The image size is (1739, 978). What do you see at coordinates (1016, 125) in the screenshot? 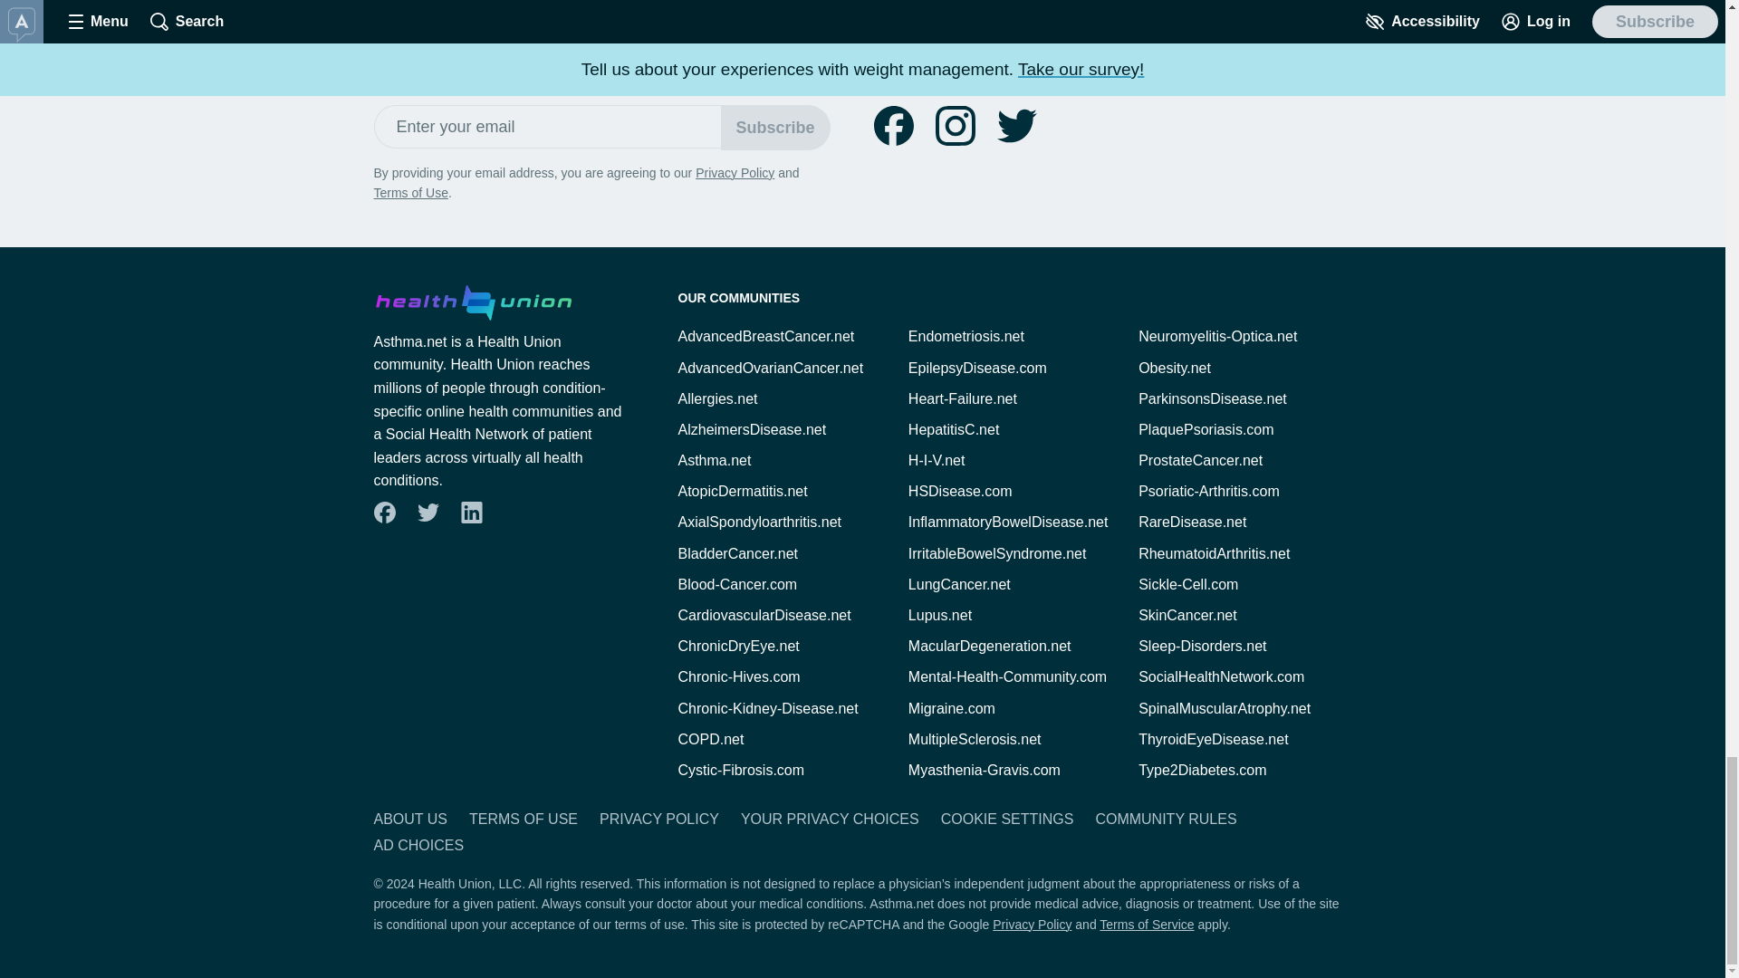
I see `Follow us on twitter` at bounding box center [1016, 125].